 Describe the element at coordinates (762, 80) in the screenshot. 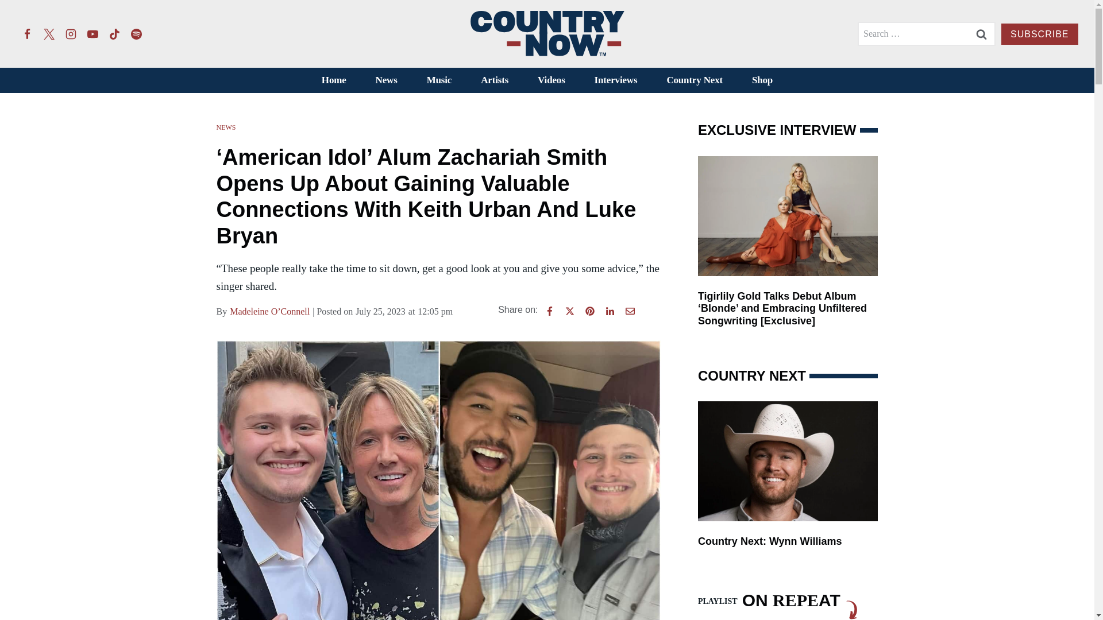

I see `Shop` at that location.